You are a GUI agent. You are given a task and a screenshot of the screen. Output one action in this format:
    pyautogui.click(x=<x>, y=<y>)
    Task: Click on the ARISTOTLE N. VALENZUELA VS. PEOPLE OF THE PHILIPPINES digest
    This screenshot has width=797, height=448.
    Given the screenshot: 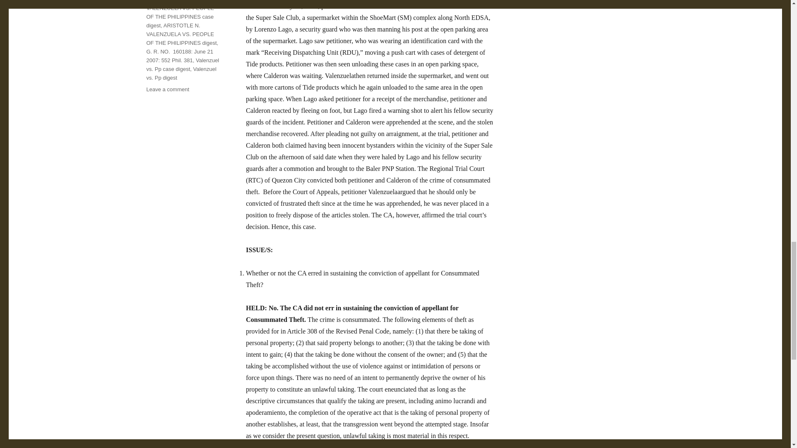 What is the action you would take?
    pyautogui.click(x=181, y=34)
    